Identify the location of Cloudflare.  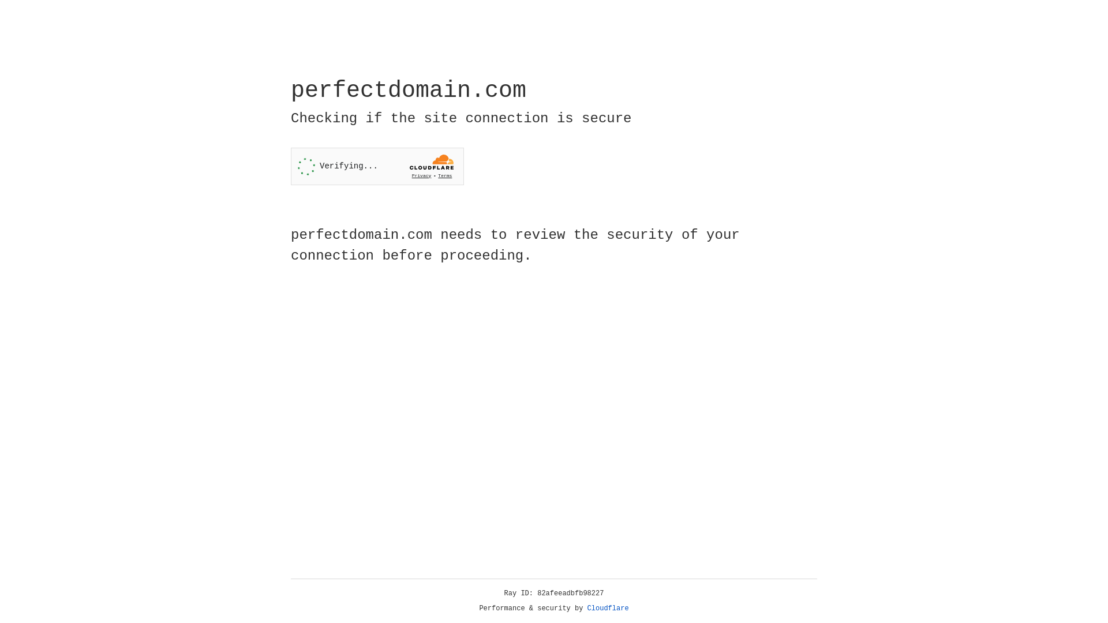
(608, 609).